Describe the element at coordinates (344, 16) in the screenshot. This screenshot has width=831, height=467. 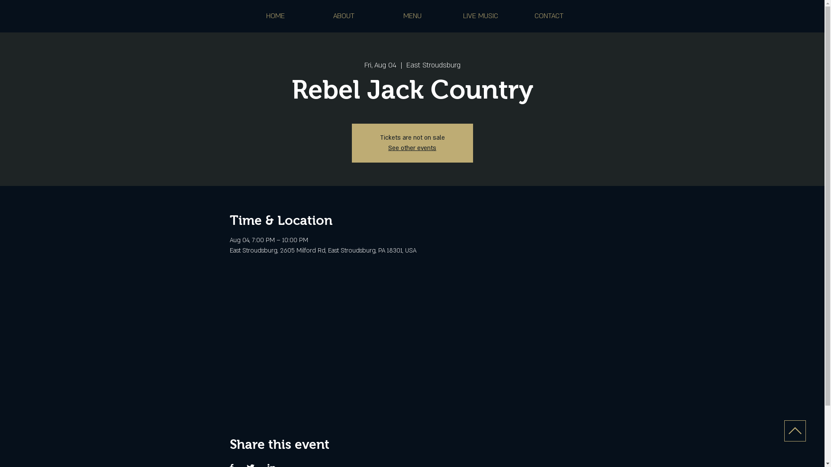
I see `ABOUT` at that location.